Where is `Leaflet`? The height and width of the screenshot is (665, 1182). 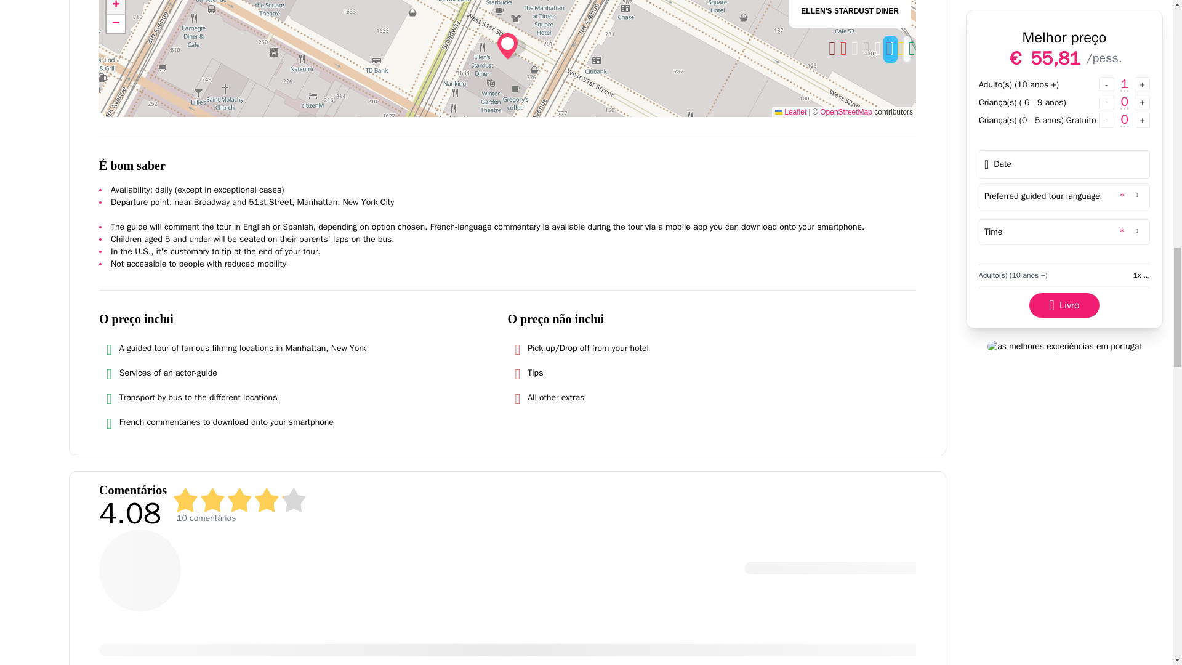 Leaflet is located at coordinates (790, 112).